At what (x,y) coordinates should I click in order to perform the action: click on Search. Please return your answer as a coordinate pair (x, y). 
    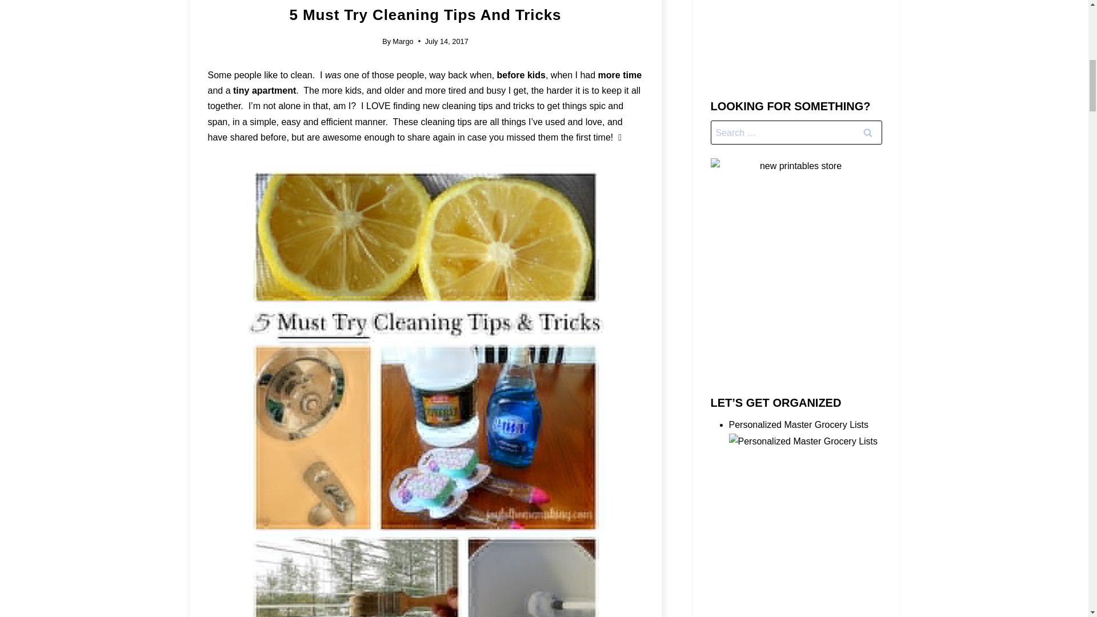
    Looking at the image, I should click on (867, 132).